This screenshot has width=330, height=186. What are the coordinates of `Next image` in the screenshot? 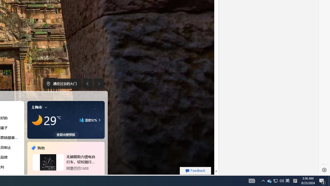 It's located at (99, 84).